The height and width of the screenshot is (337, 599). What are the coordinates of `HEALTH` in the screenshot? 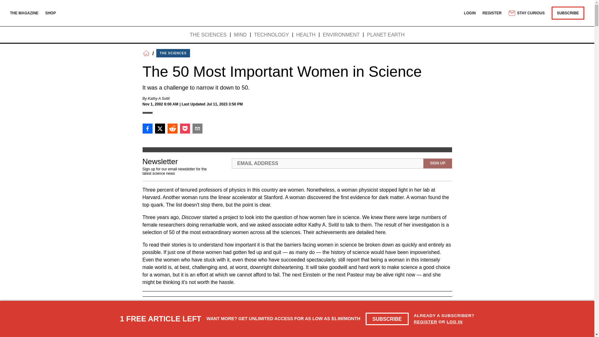 It's located at (306, 35).